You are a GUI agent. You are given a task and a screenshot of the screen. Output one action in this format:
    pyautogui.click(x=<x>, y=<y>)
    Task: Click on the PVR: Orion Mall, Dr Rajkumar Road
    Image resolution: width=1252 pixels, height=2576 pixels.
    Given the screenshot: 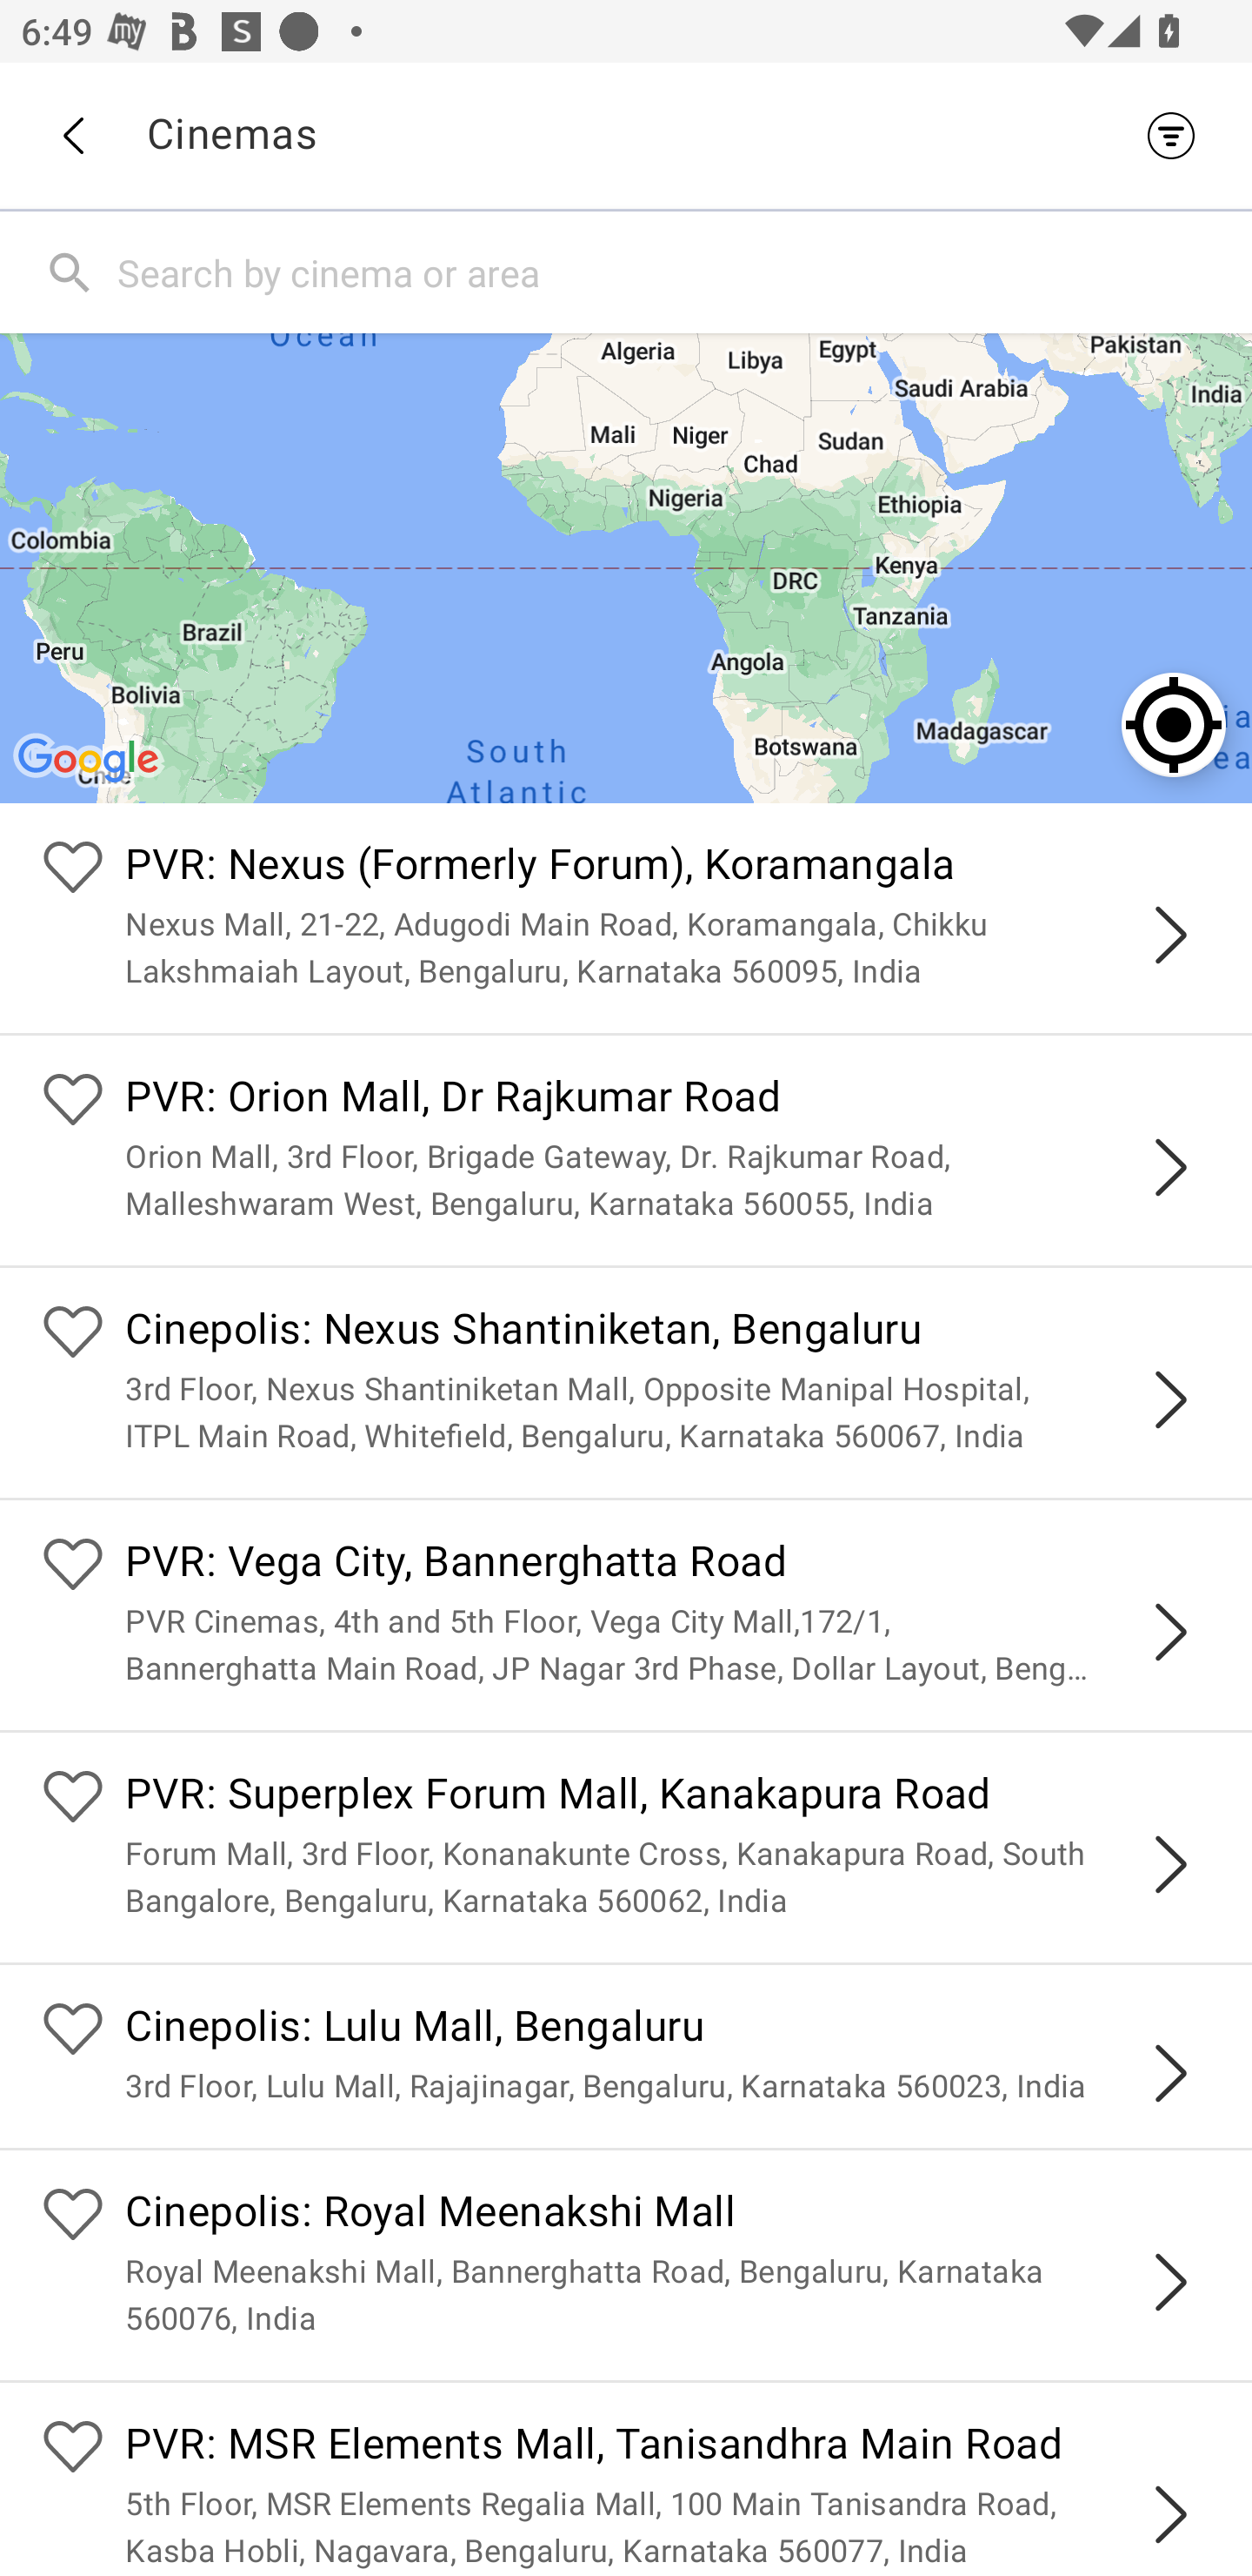 What is the action you would take?
    pyautogui.click(x=668, y=1100)
    